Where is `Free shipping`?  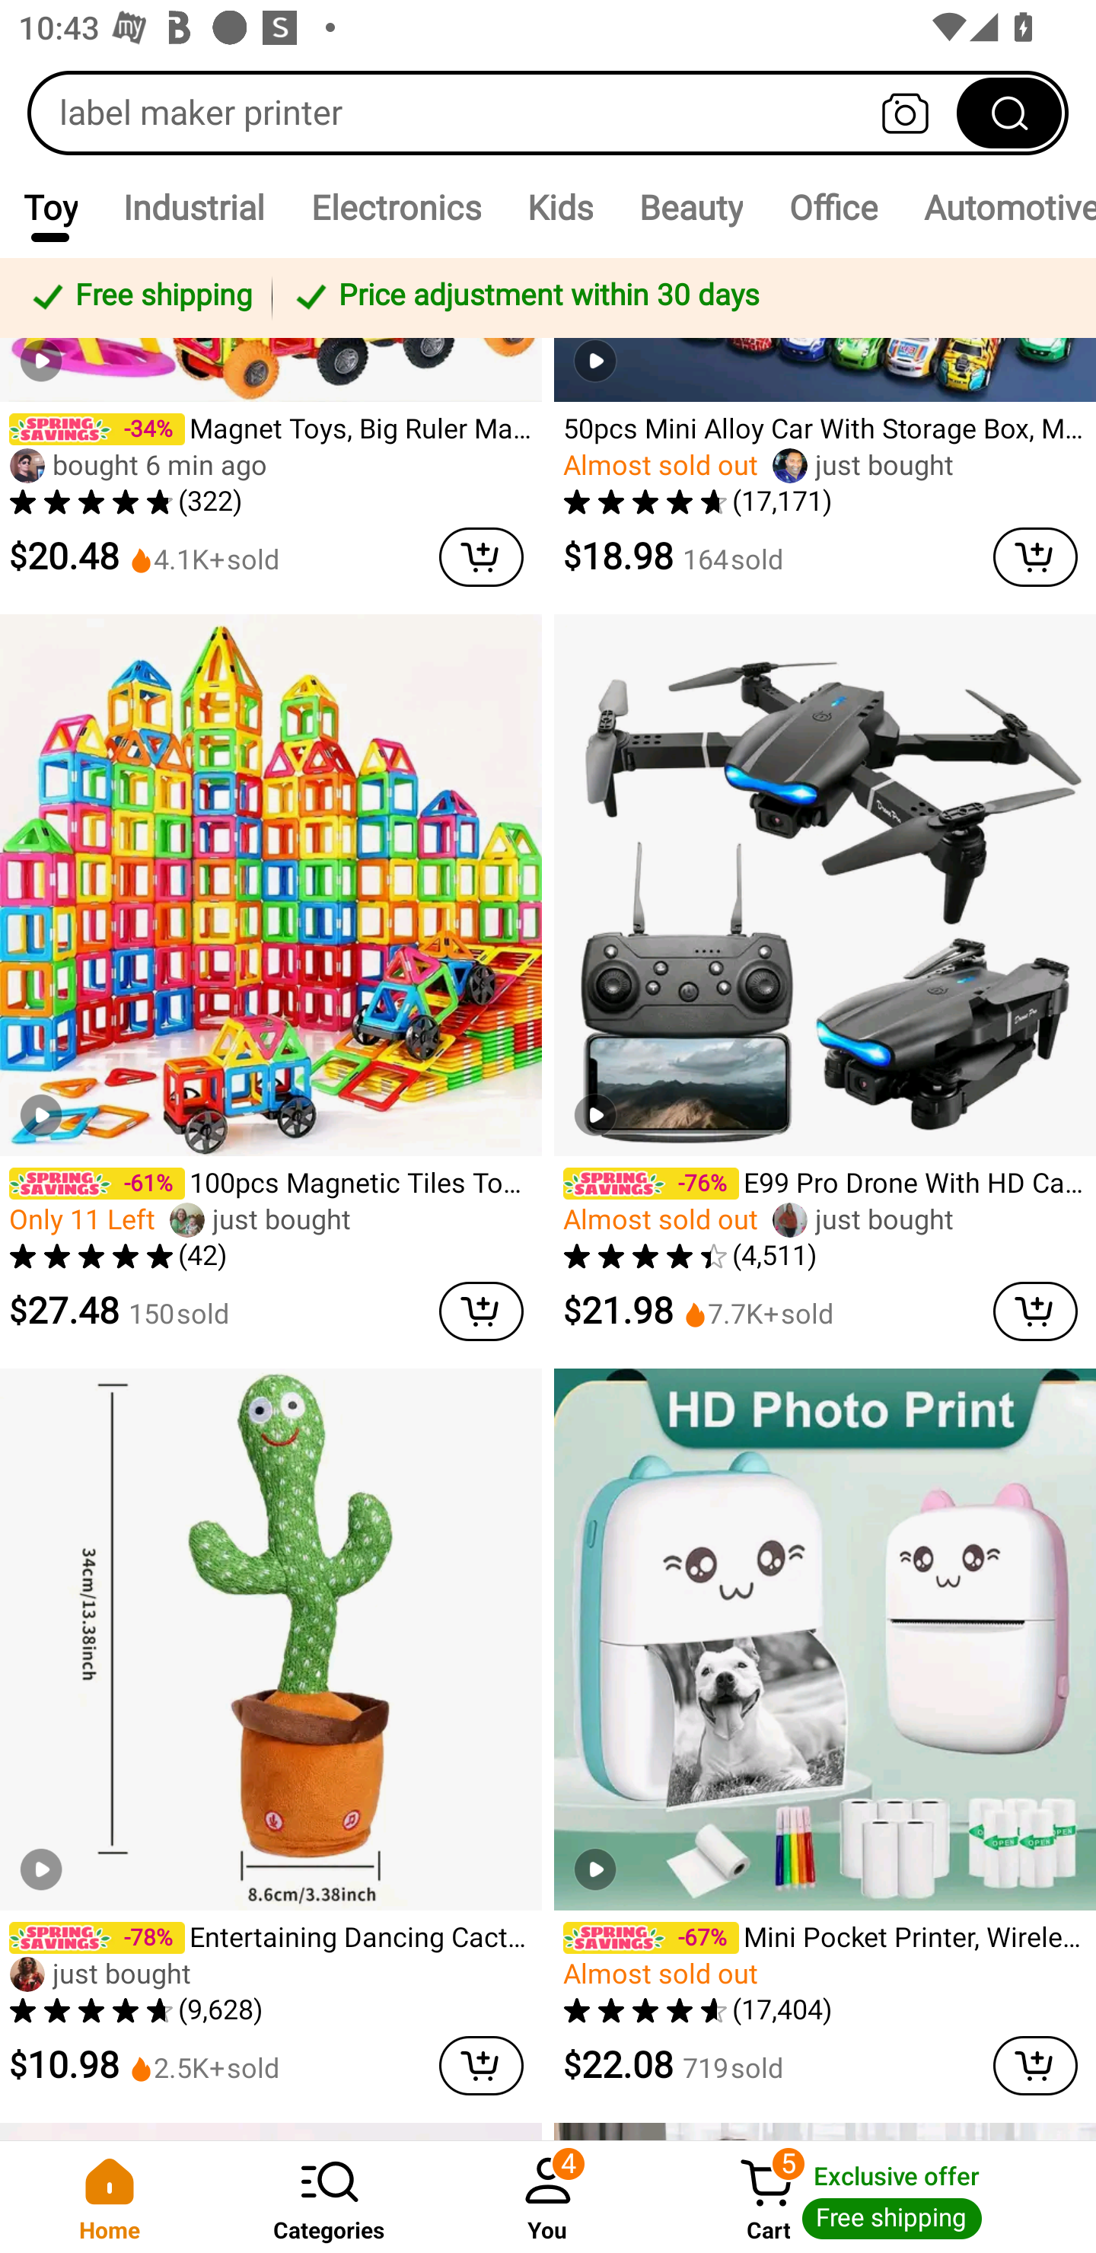
Free shipping is located at coordinates (140, 297).